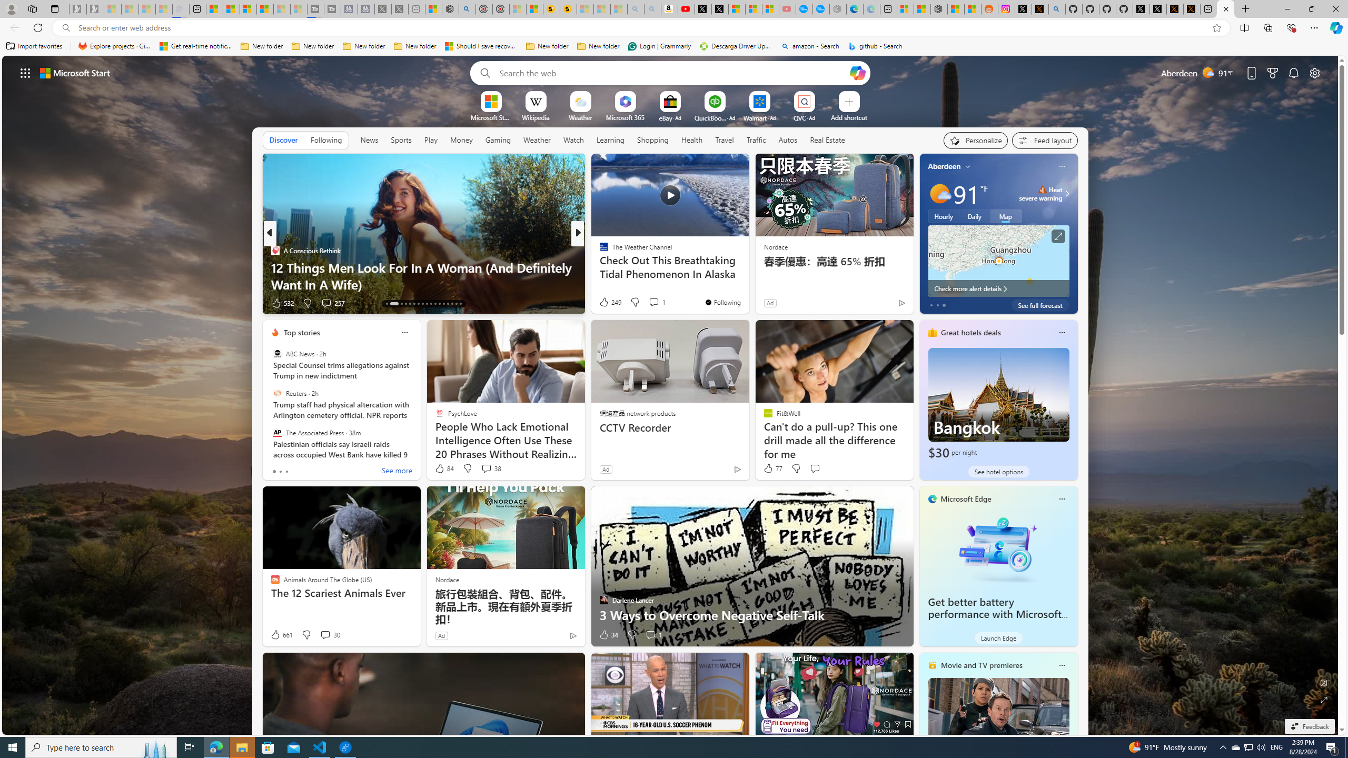  I want to click on 45 Like, so click(604, 303).